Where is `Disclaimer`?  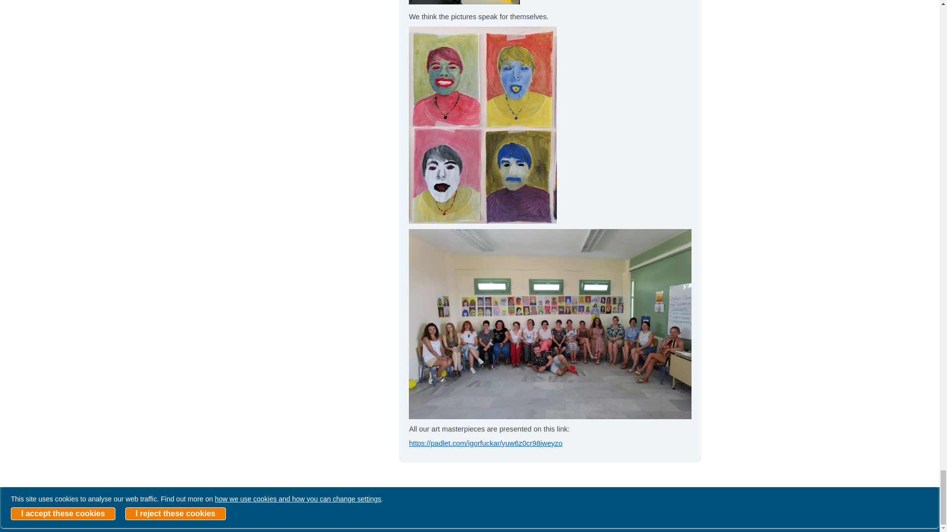
Disclaimer is located at coordinates (260, 511).